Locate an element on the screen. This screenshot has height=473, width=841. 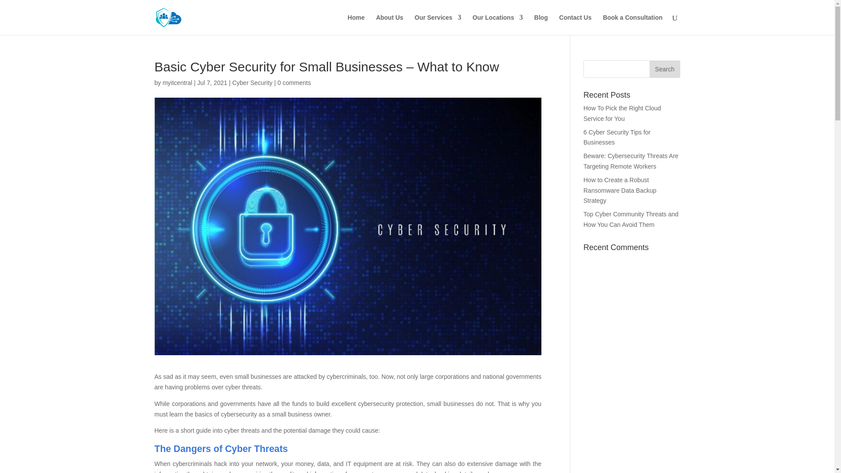
About Us is located at coordinates (389, 25).